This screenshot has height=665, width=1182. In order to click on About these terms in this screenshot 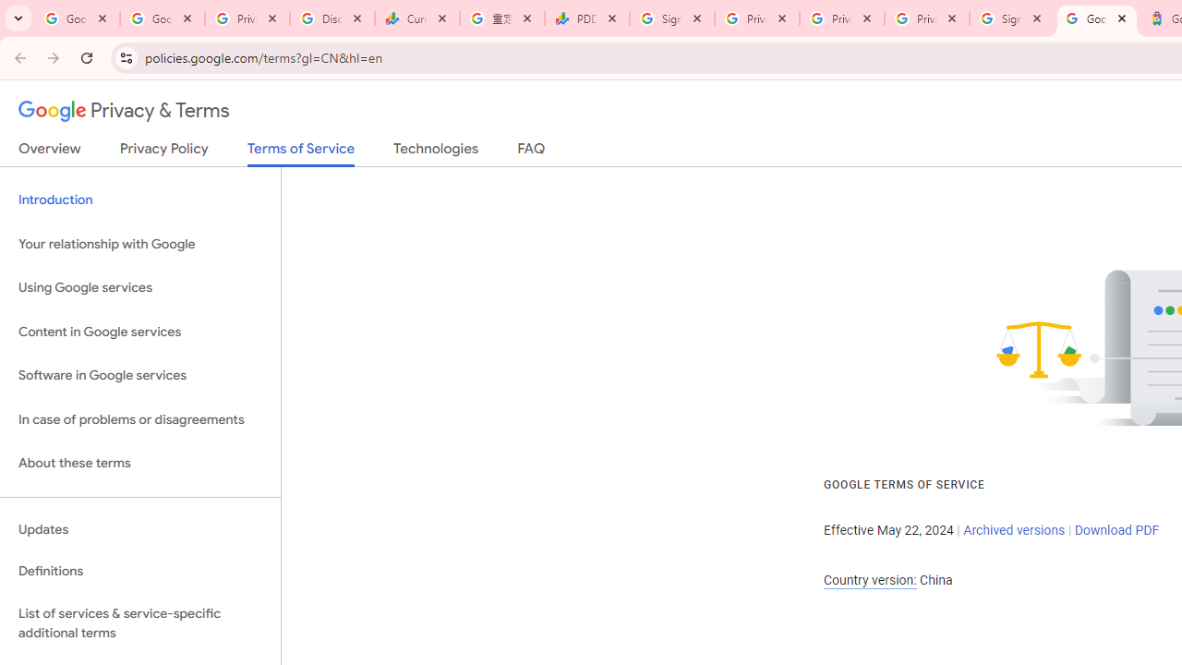, I will do `click(140, 464)`.